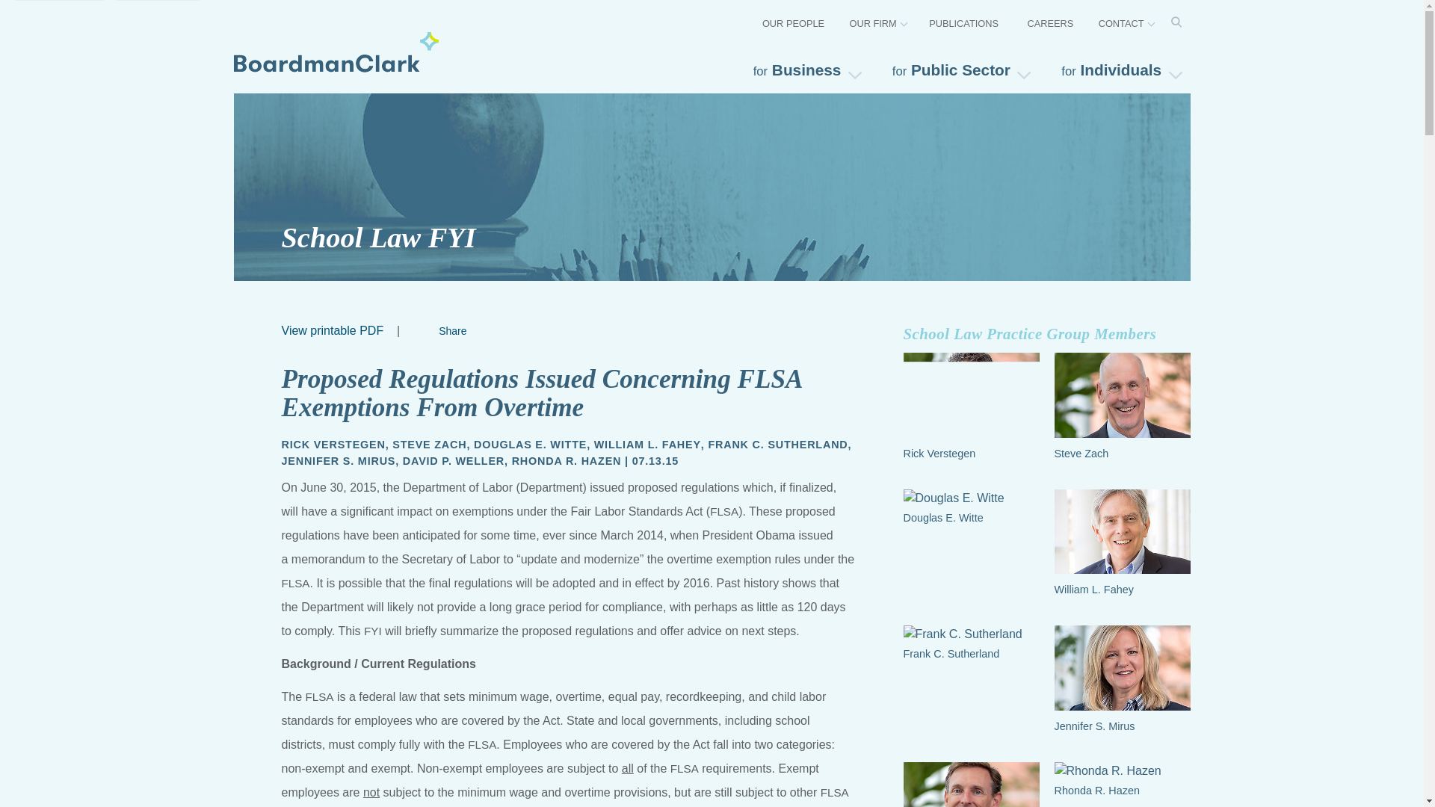 This screenshot has height=807, width=1435. What do you see at coordinates (429, 444) in the screenshot?
I see `author.title` at bounding box center [429, 444].